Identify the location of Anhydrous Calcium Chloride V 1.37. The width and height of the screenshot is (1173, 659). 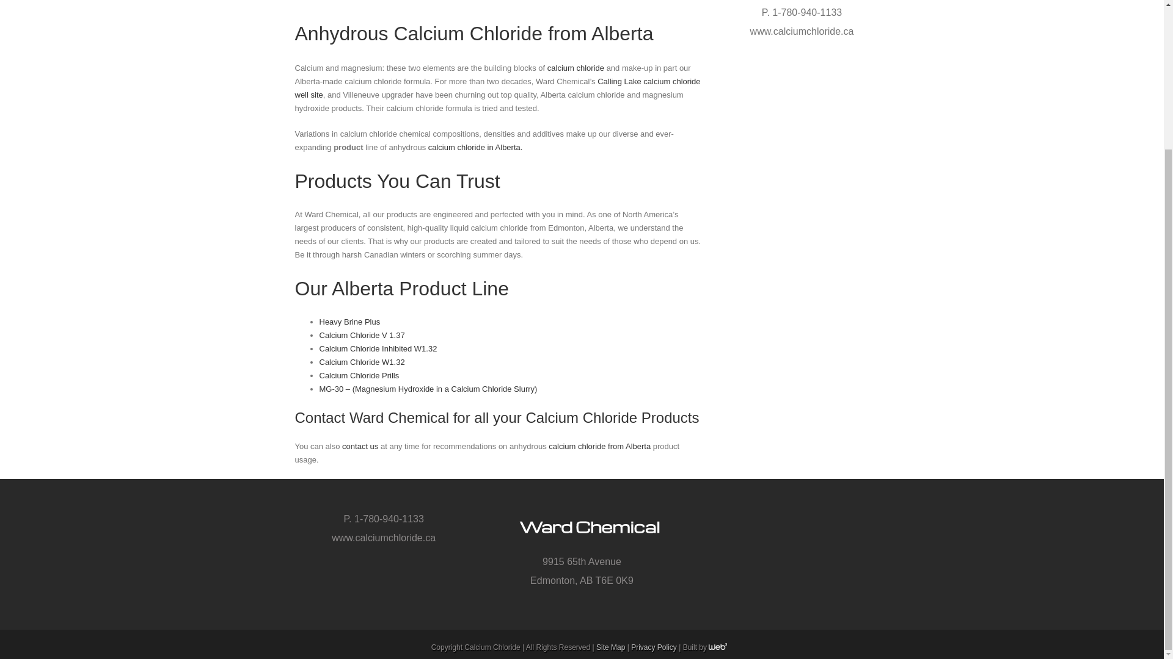
(362, 336).